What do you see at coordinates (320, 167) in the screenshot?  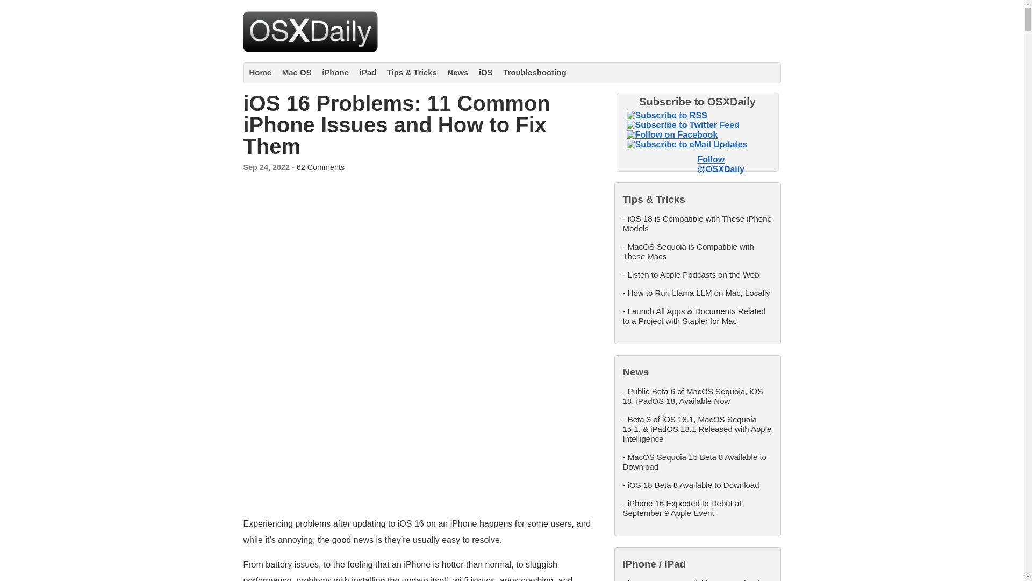 I see `62 Comments` at bounding box center [320, 167].